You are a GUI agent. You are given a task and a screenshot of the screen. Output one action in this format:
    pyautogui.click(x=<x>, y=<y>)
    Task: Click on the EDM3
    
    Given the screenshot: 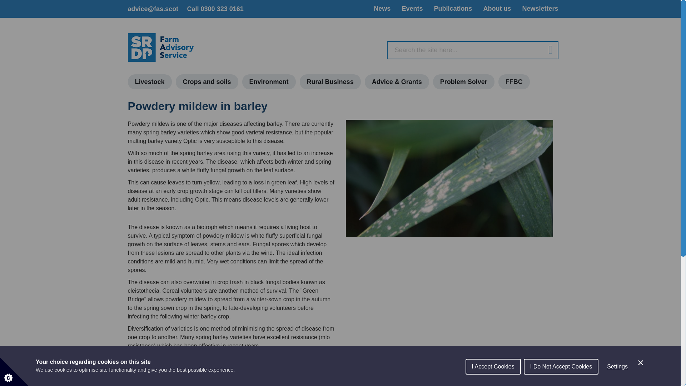 What is the action you would take?
    pyautogui.click(x=449, y=178)
    